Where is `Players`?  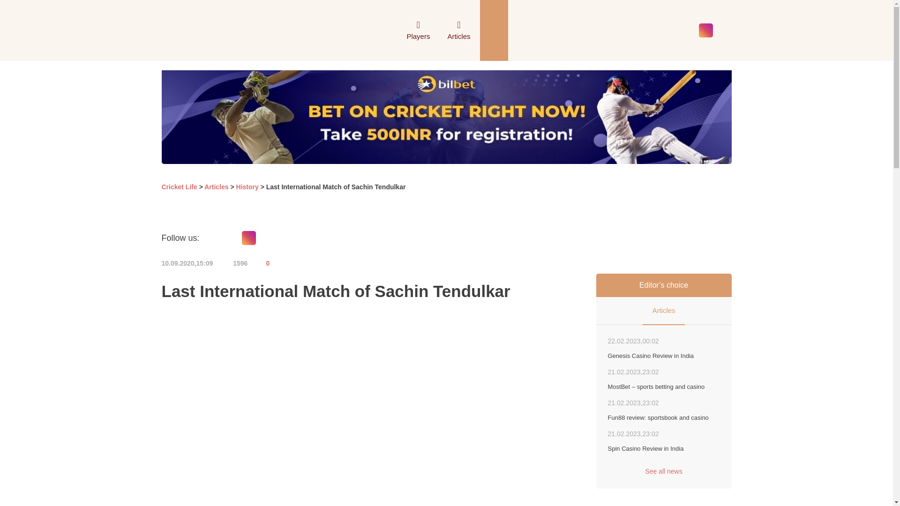
Players is located at coordinates (418, 33).